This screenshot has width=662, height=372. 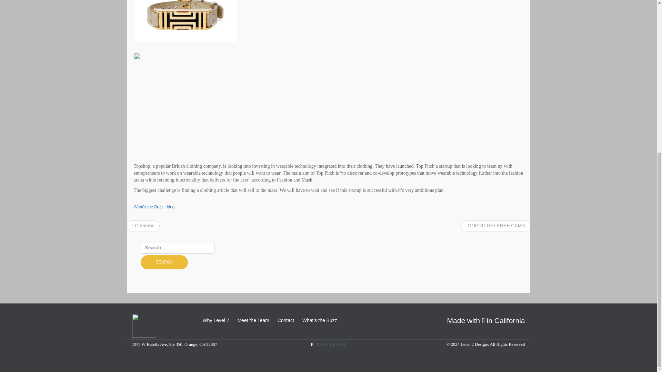 I want to click on Meet the Team, so click(x=253, y=320).